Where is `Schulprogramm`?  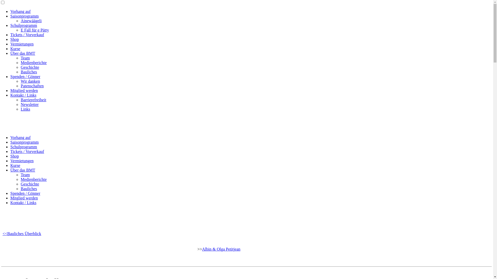
Schulprogramm is located at coordinates (24, 25).